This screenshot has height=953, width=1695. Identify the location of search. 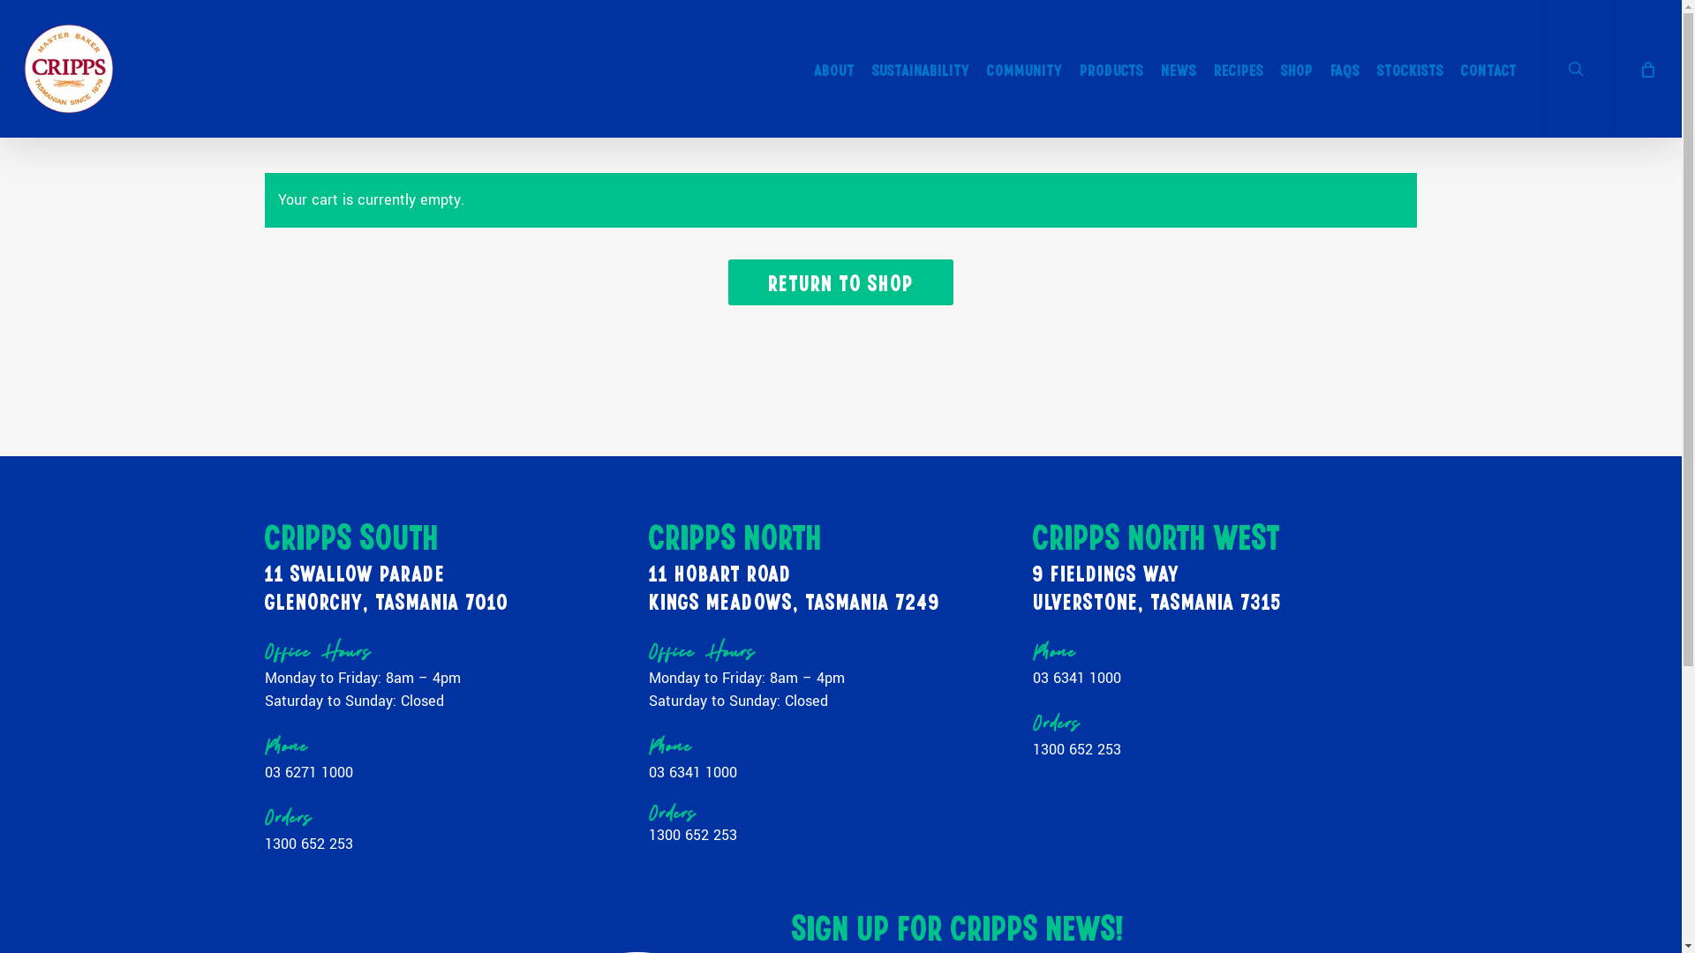
(1578, 69).